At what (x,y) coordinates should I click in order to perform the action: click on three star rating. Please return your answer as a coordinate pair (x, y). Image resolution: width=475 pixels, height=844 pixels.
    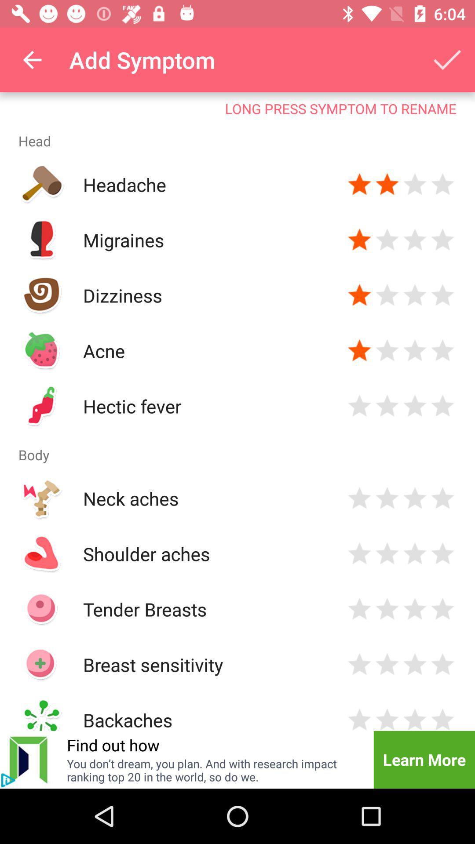
    Looking at the image, I should click on (415, 185).